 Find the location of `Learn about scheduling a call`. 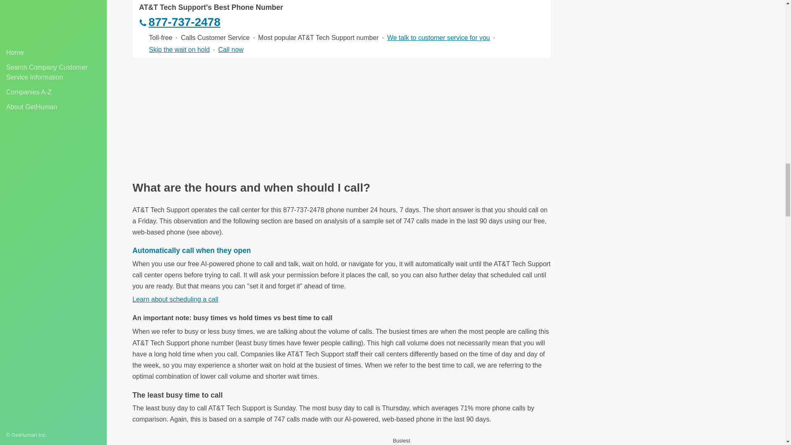

Learn about scheduling a call is located at coordinates (176, 299).